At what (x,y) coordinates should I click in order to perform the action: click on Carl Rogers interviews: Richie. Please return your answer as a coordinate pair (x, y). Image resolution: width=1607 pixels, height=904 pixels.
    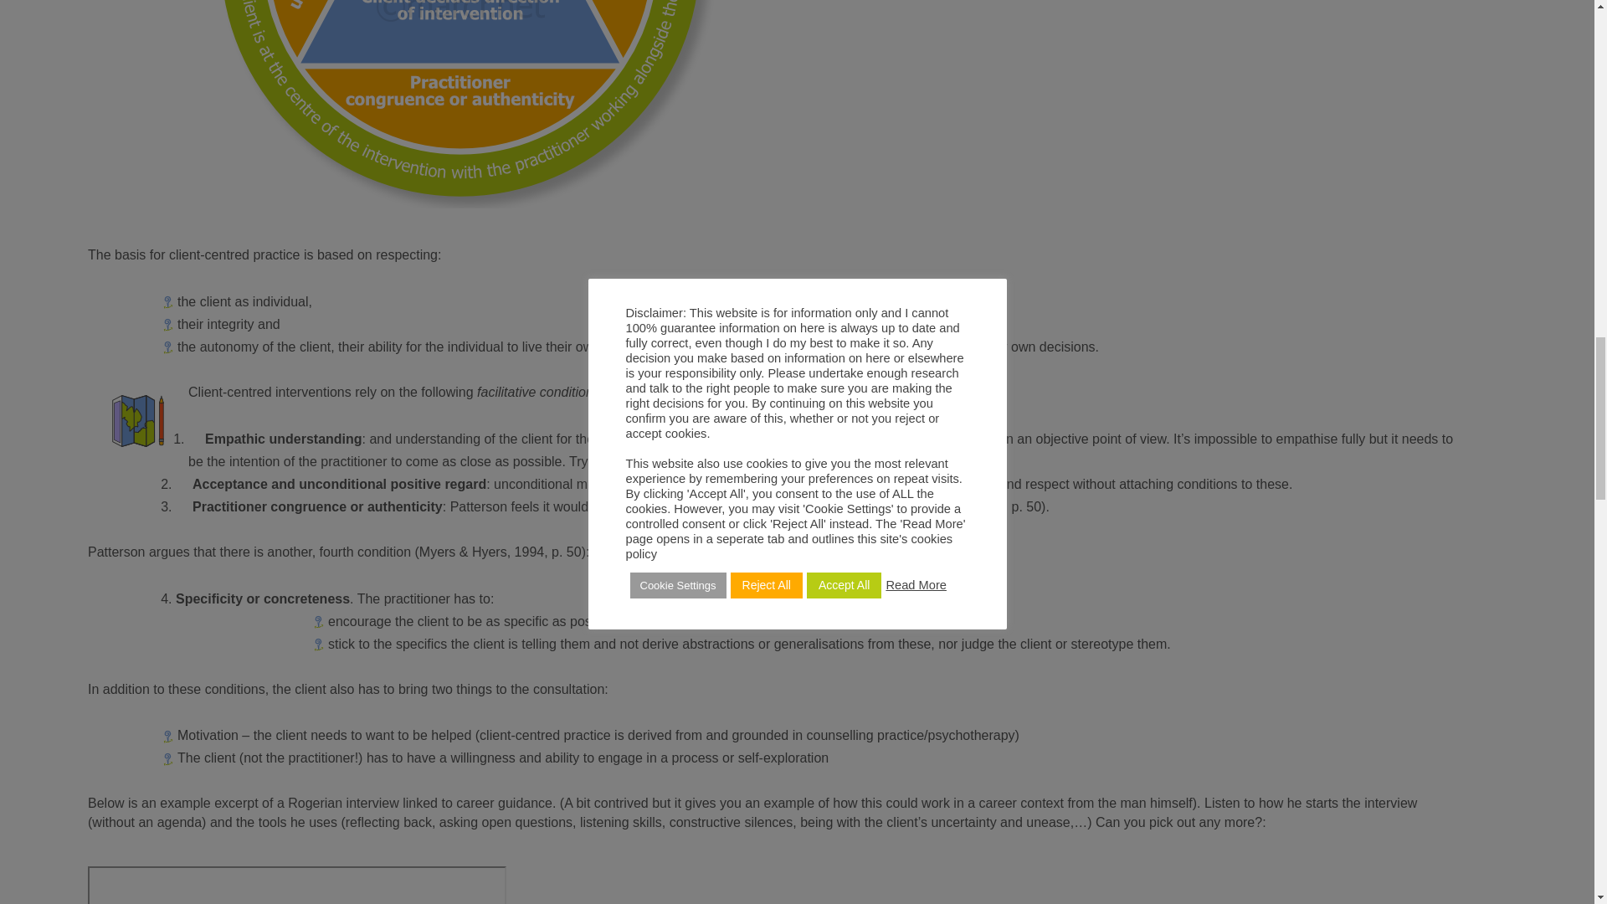
    Looking at the image, I should click on (296, 885).